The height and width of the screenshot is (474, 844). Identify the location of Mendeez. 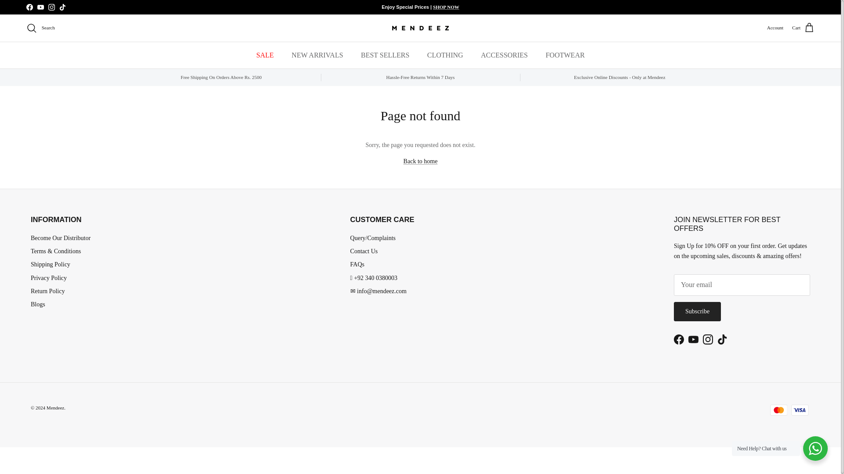
(420, 28).